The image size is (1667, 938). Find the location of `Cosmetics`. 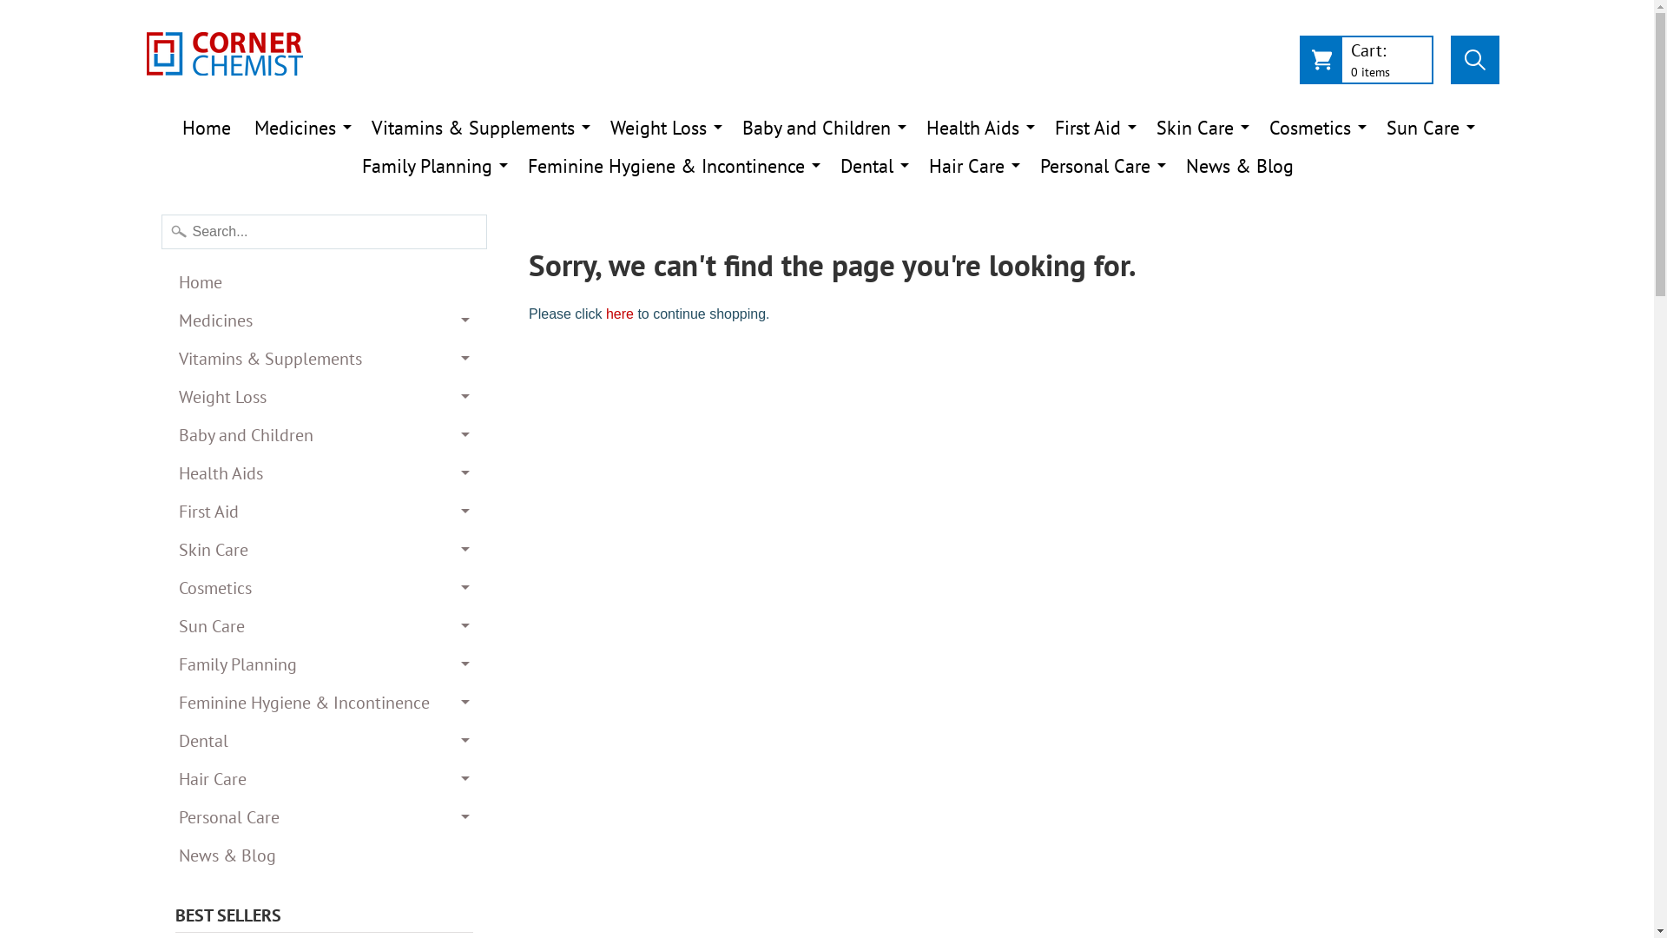

Cosmetics is located at coordinates (325, 588).